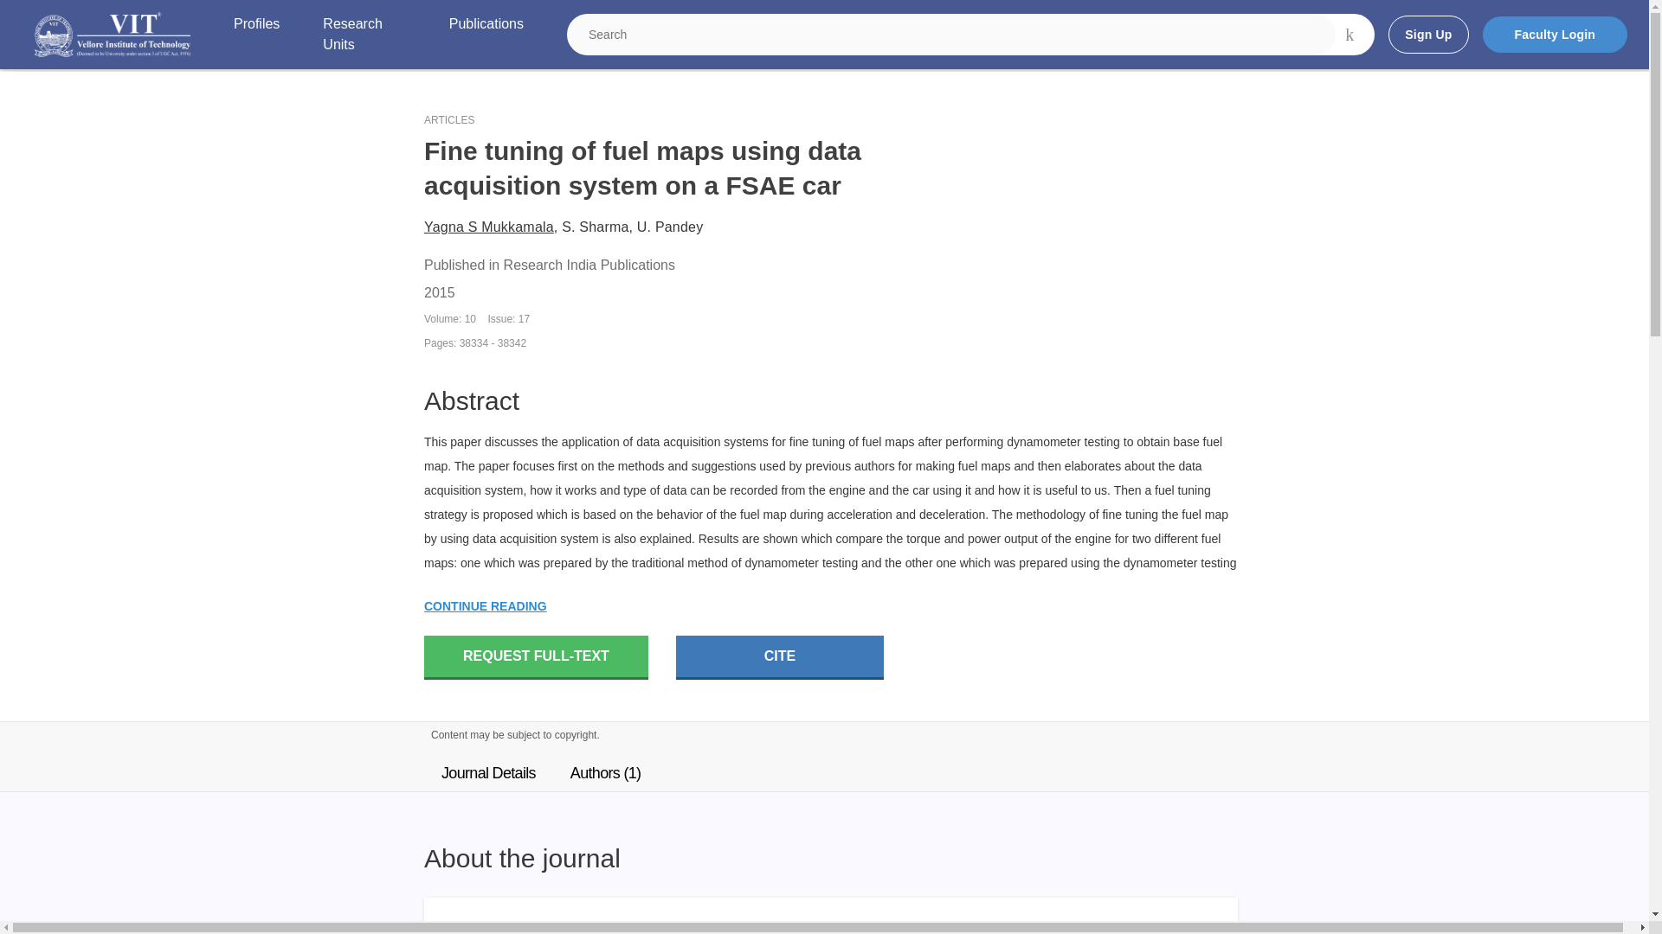 Image resolution: width=1662 pixels, height=934 pixels. Describe the element at coordinates (1427, 35) in the screenshot. I see `Sign Up` at that location.